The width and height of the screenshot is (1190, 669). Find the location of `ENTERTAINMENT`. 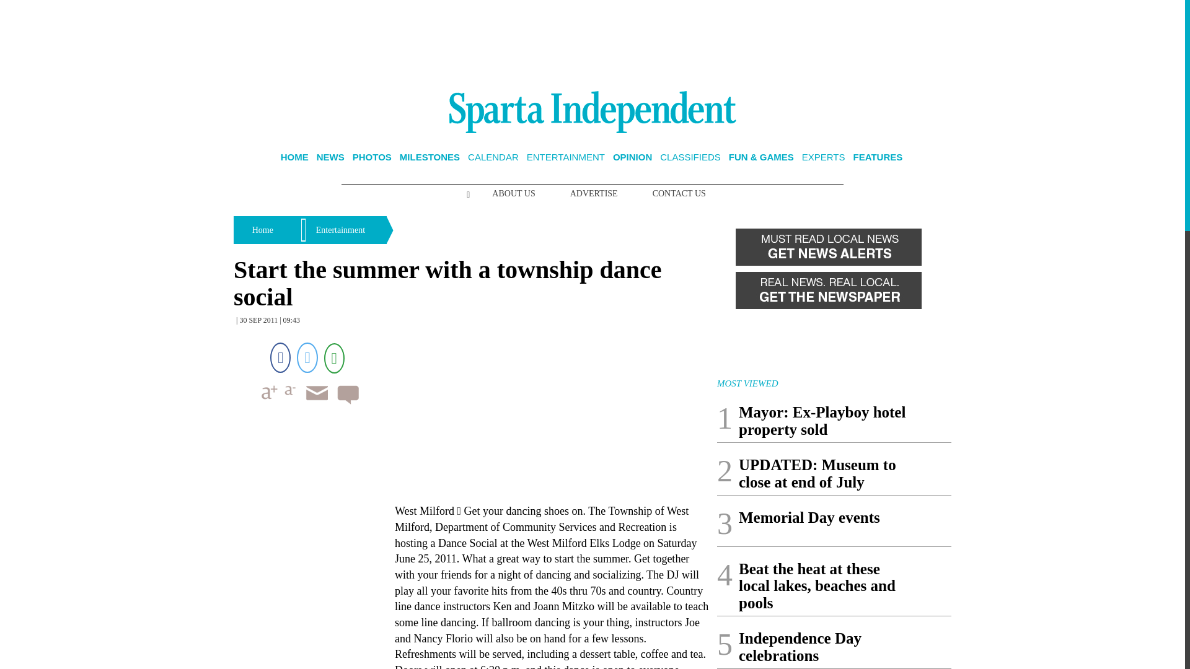

ENTERTAINMENT is located at coordinates (565, 157).